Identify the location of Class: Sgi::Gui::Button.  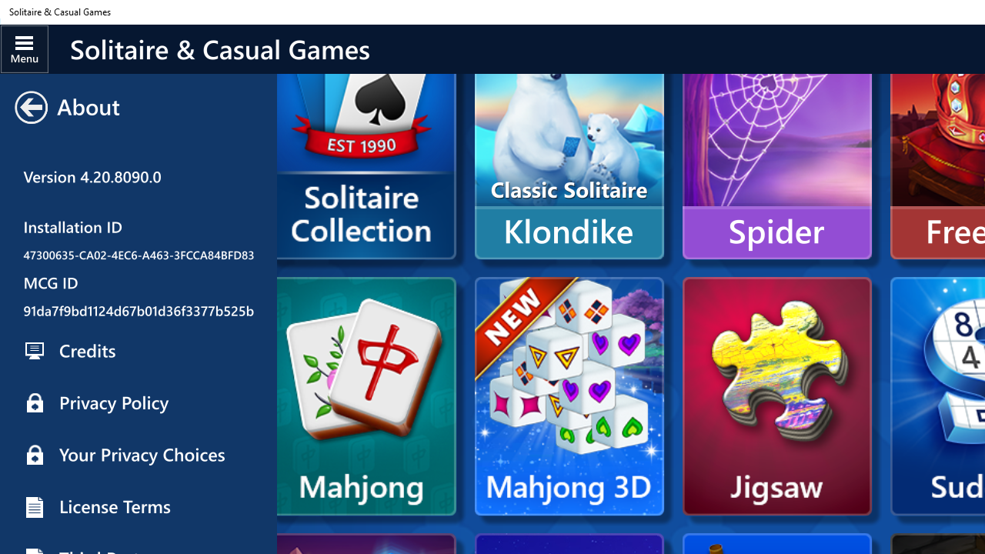
(31, 108).